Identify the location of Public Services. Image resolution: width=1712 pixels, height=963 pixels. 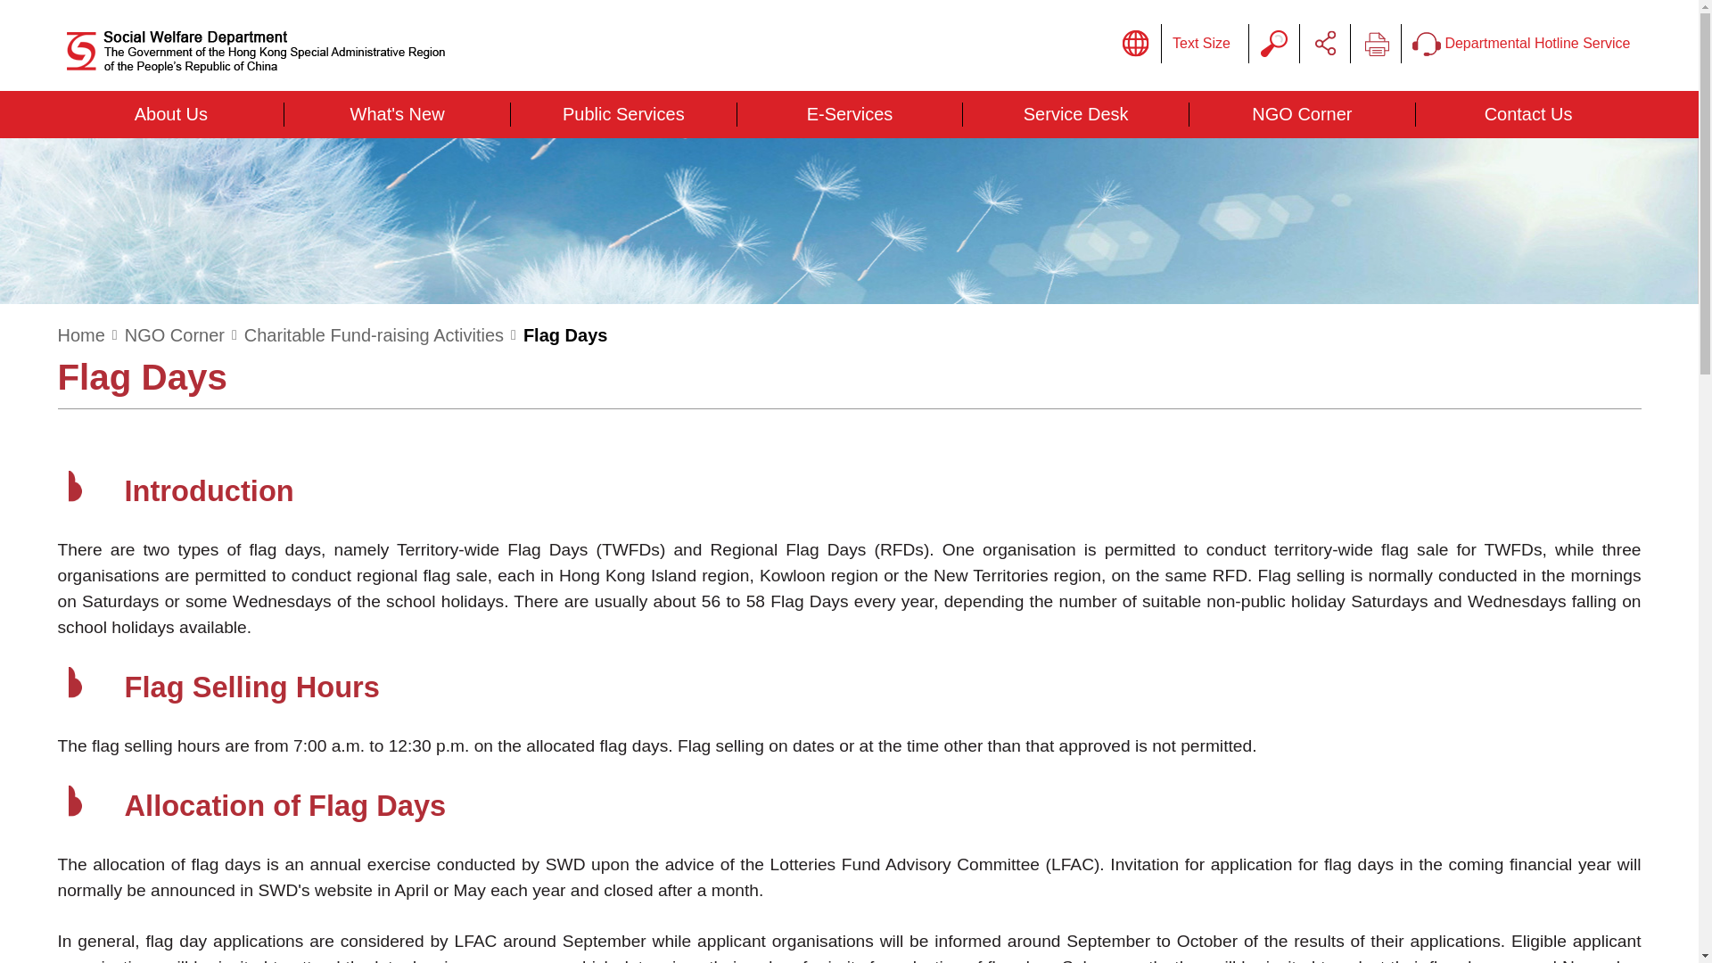
(622, 114).